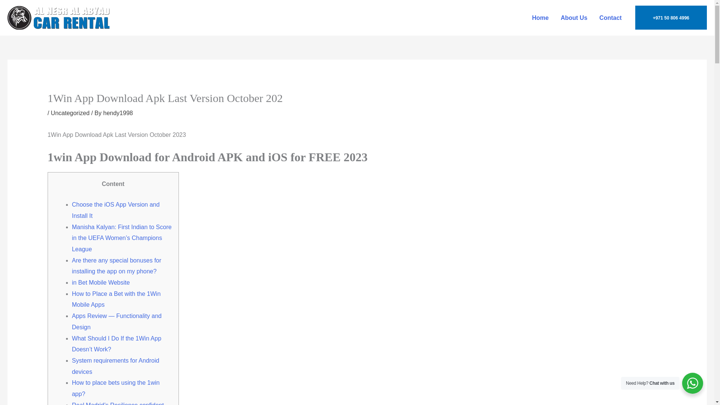 The width and height of the screenshot is (720, 405). What do you see at coordinates (118, 112) in the screenshot?
I see `View all posts by hendy1998` at bounding box center [118, 112].